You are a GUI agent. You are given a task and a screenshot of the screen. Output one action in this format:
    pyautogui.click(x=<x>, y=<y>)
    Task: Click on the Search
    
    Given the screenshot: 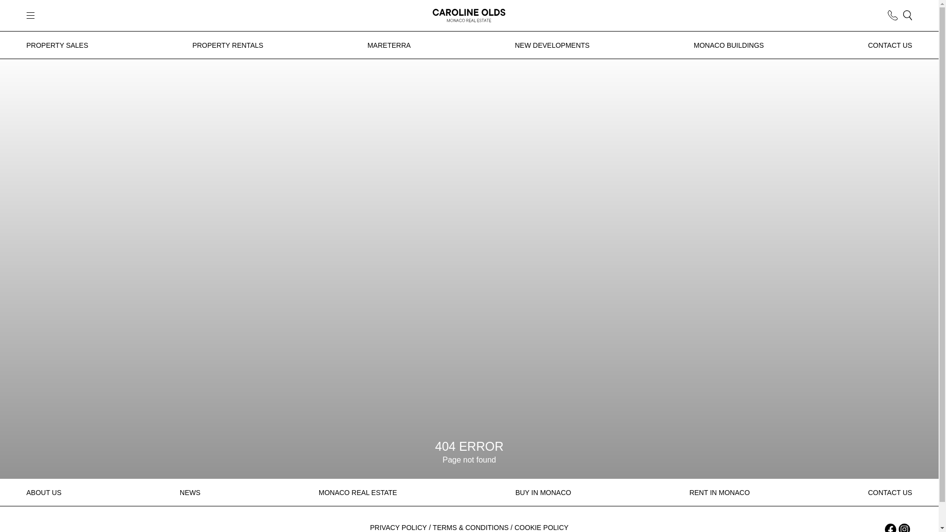 What is the action you would take?
    pyautogui.click(x=908, y=15)
    